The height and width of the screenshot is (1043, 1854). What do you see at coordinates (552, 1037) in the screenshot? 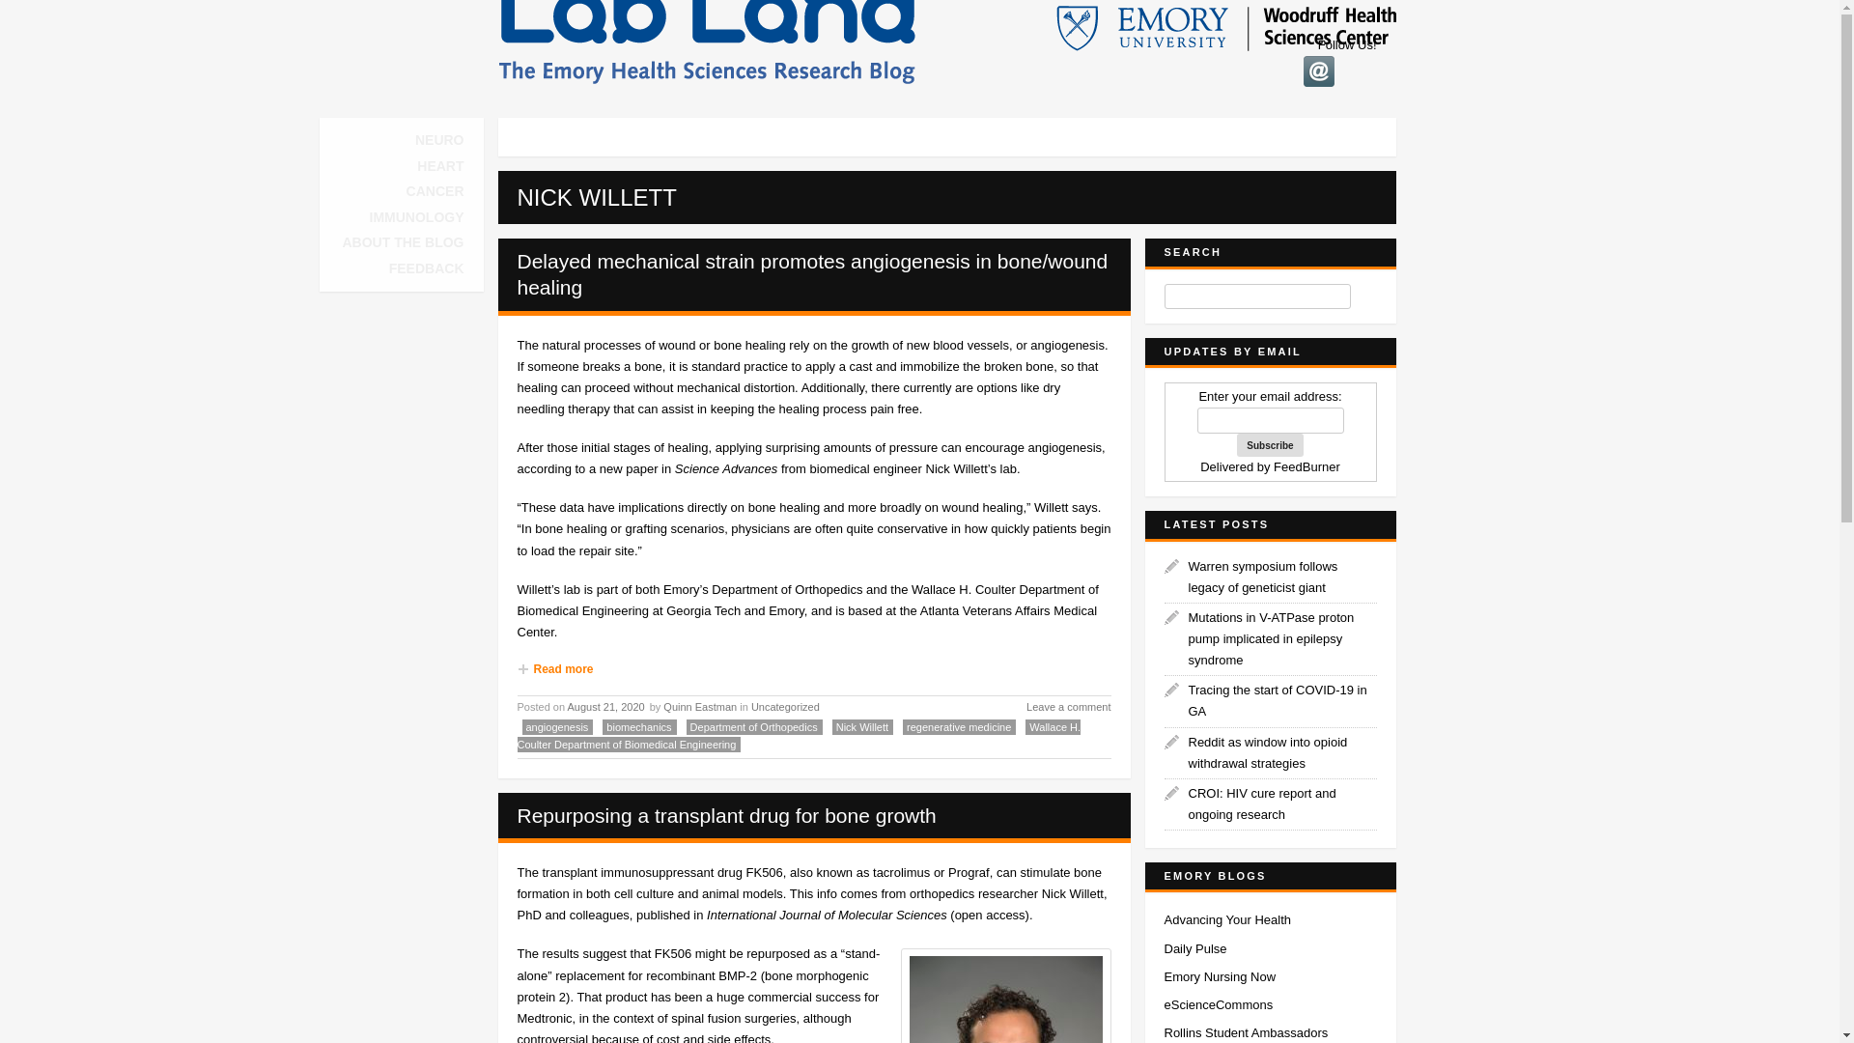
I see `controversial` at bounding box center [552, 1037].